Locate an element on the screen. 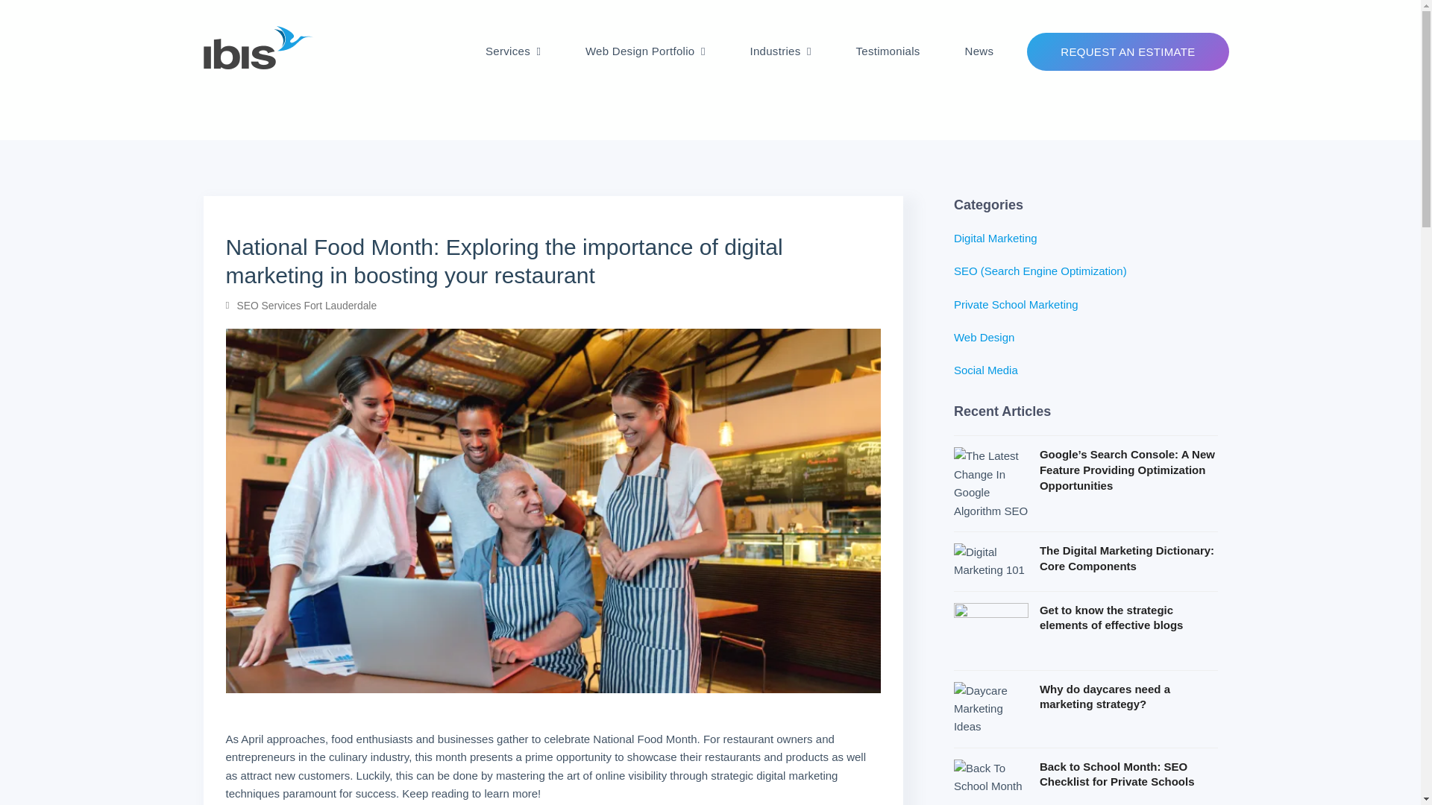 Image resolution: width=1432 pixels, height=805 pixels. Industries is located at coordinates (780, 51).